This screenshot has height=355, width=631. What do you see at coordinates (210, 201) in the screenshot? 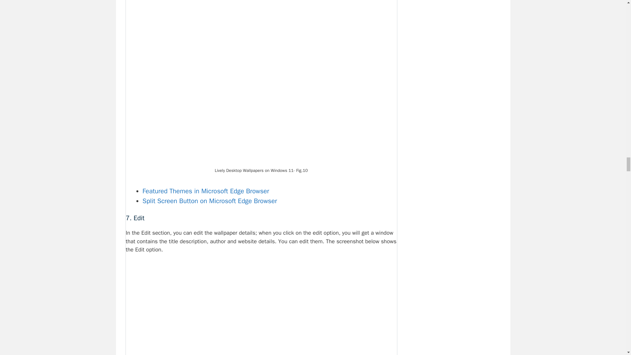
I see `Split Screen Button on Microsoft Edge Browser` at bounding box center [210, 201].